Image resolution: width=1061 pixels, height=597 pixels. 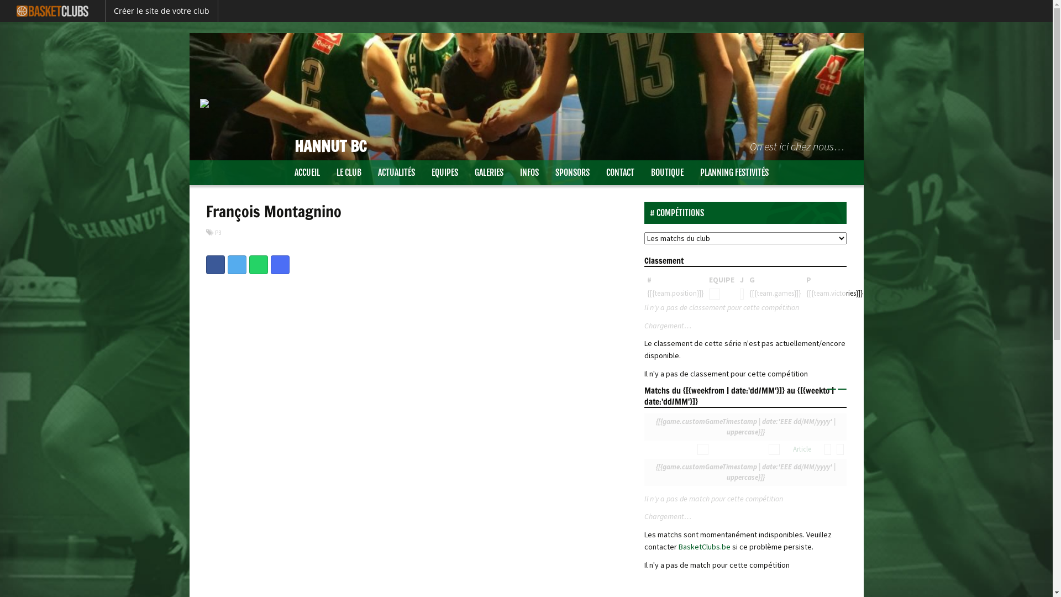 What do you see at coordinates (258, 265) in the screenshot?
I see `Partager sur Whatsapp` at bounding box center [258, 265].